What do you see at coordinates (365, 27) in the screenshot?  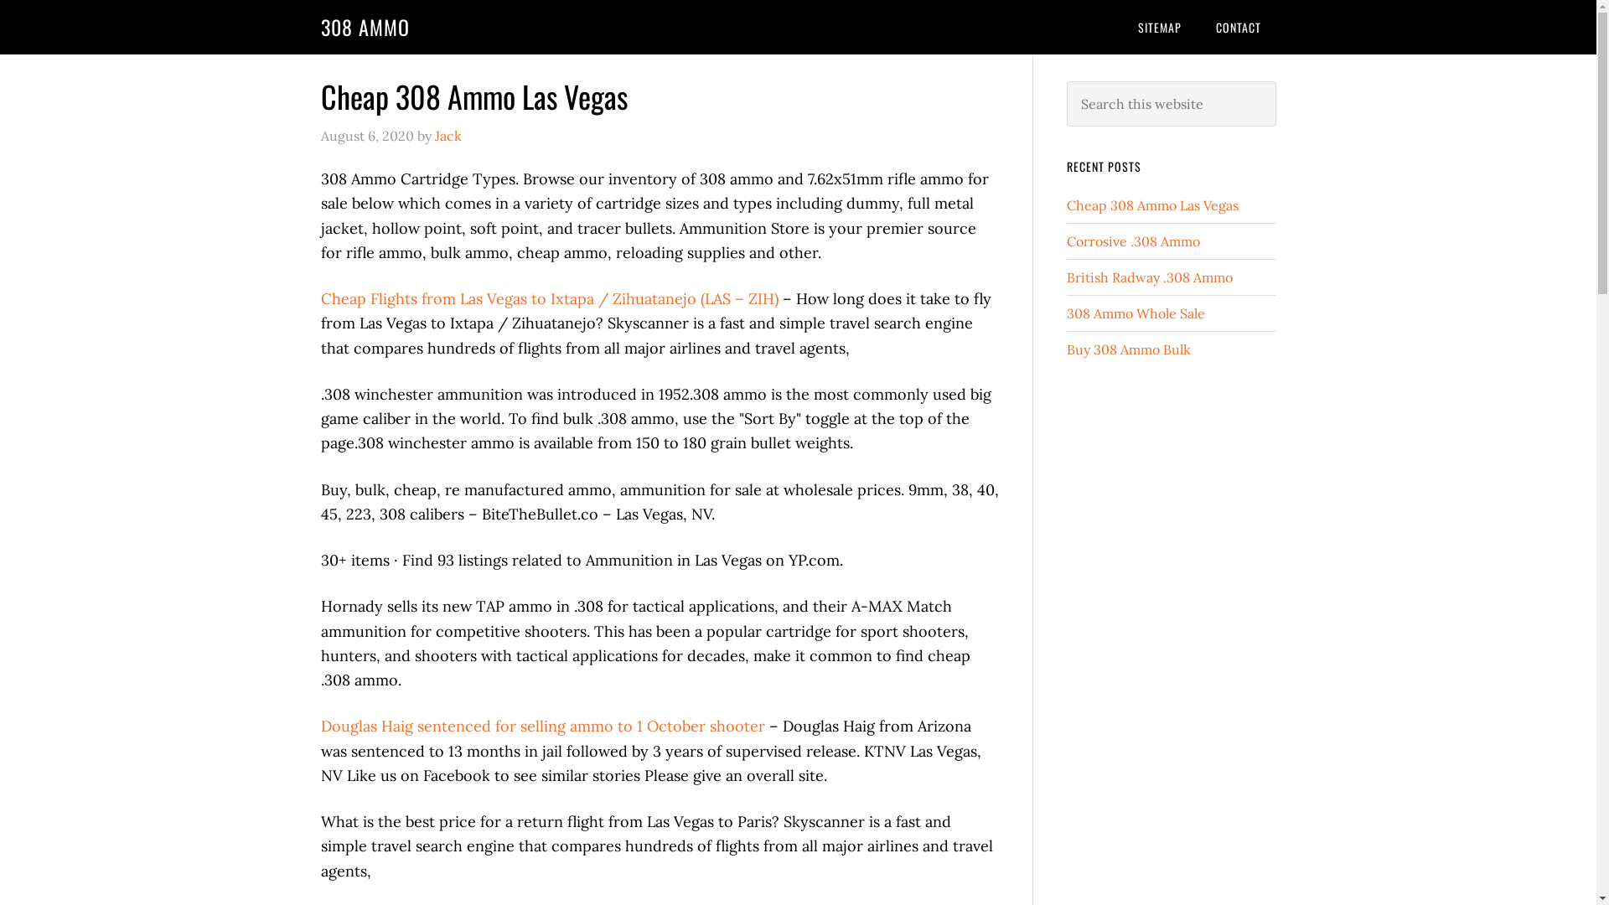 I see `308 AMMO` at bounding box center [365, 27].